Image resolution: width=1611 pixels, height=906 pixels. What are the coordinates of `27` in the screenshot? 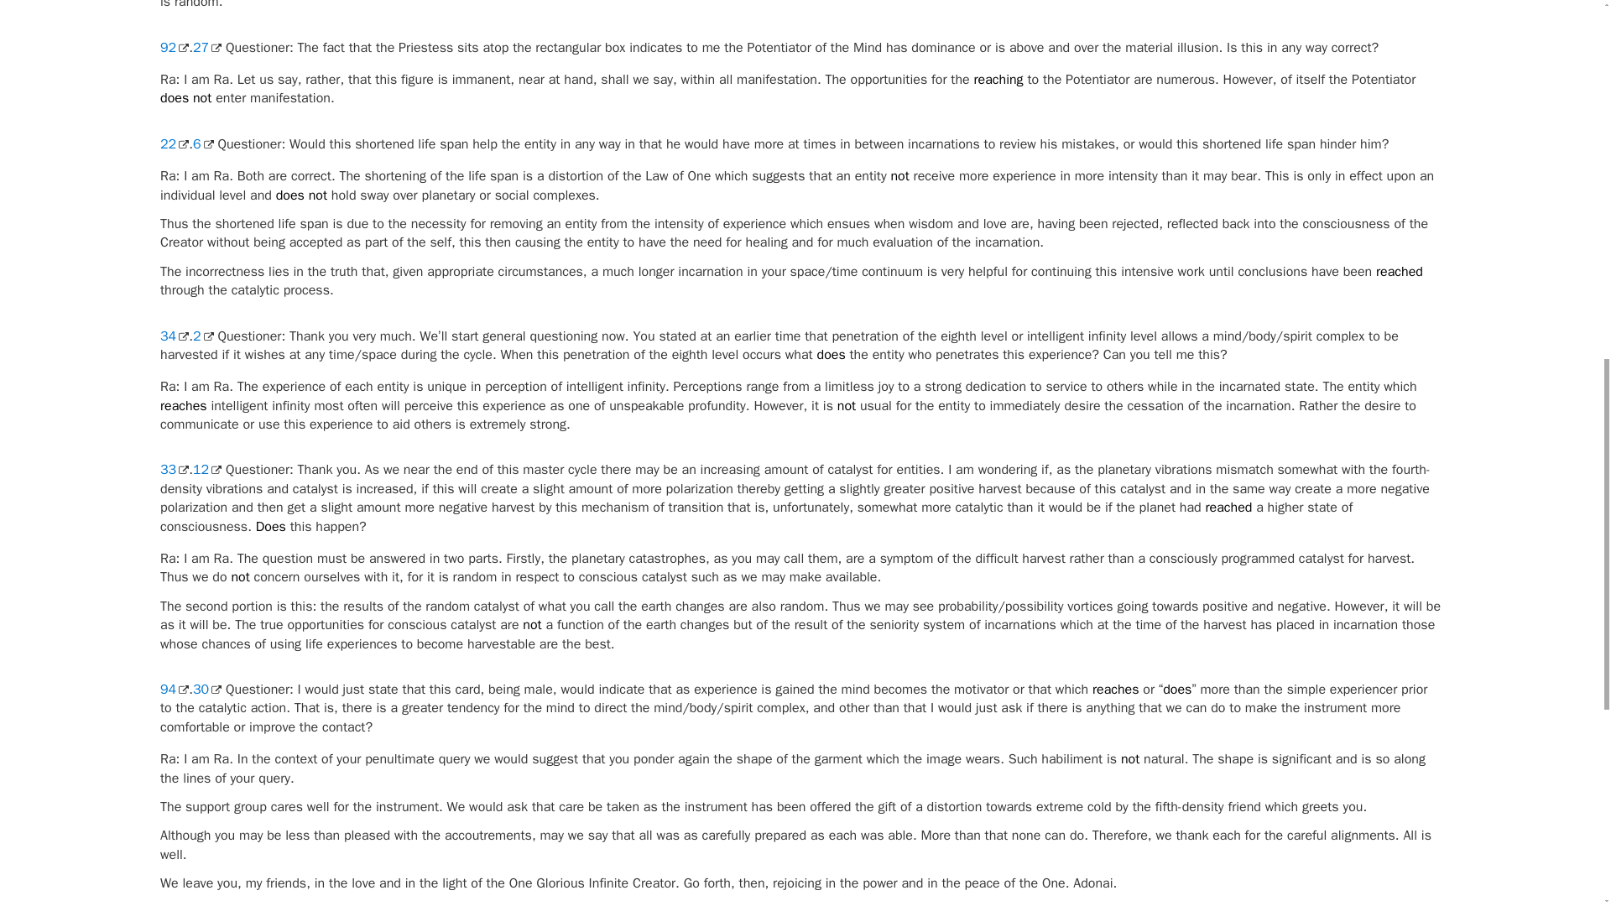 It's located at (207, 47).